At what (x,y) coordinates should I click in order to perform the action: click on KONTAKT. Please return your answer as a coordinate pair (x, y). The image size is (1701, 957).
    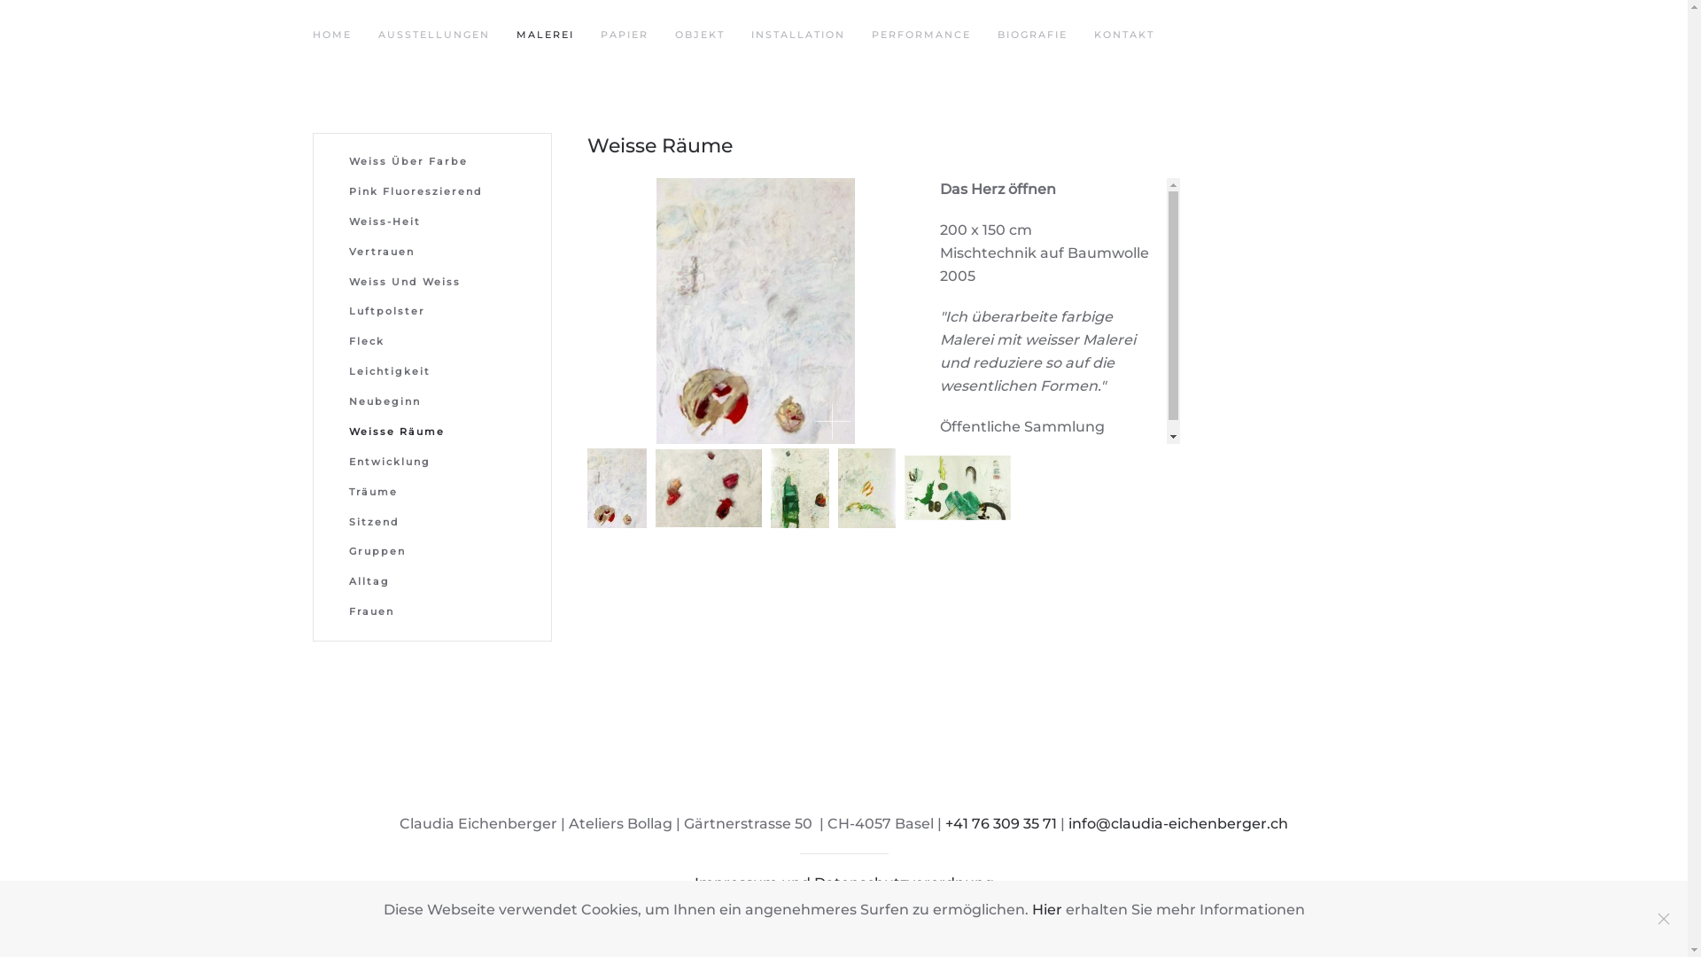
    Looking at the image, I should click on (1123, 35).